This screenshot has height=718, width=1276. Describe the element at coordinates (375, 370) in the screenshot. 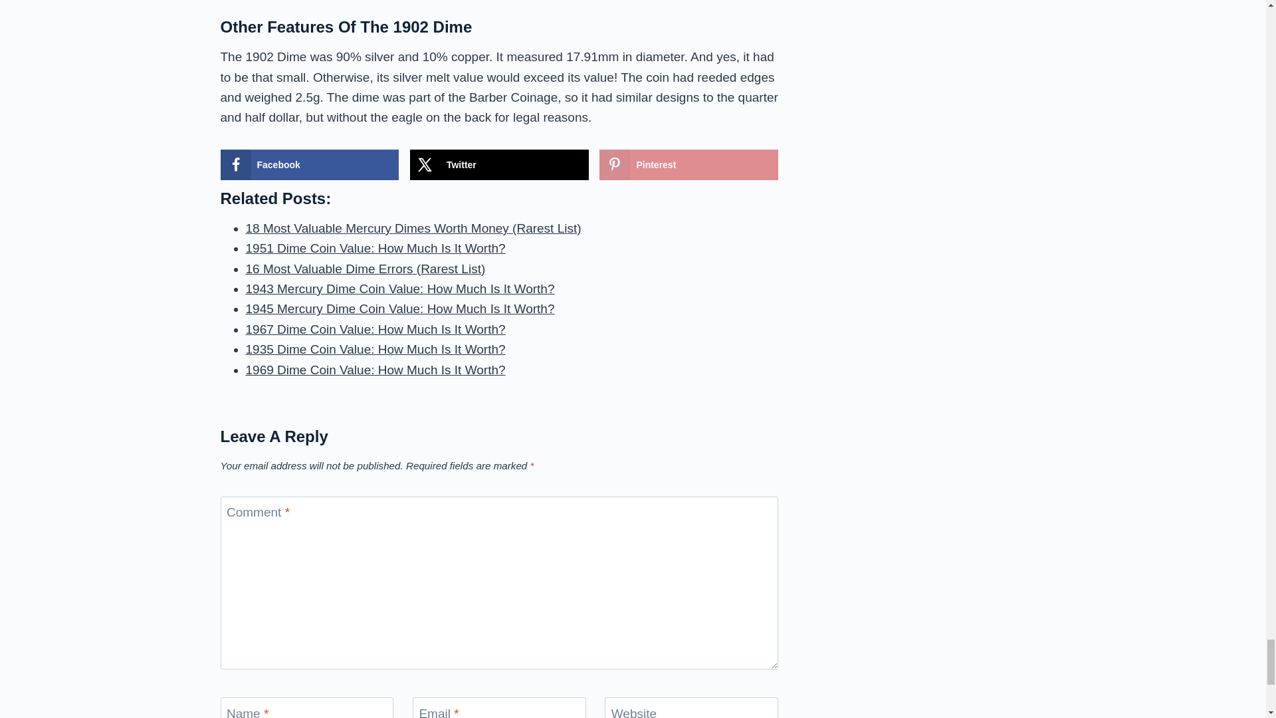

I see `1969 Dime Coin Value: How Much Is It Worth?` at that location.